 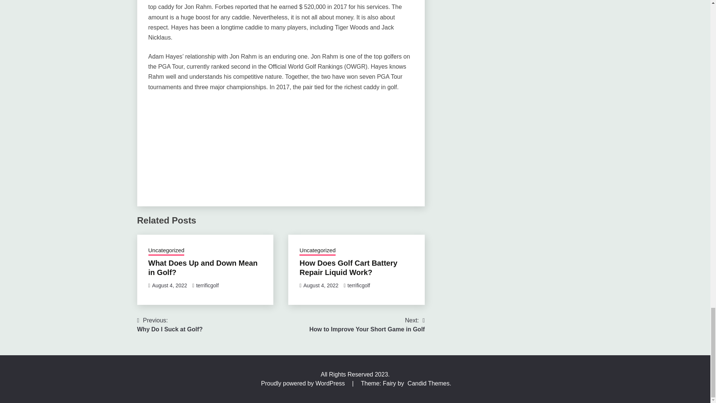 I want to click on August 4, 2022, so click(x=170, y=325).